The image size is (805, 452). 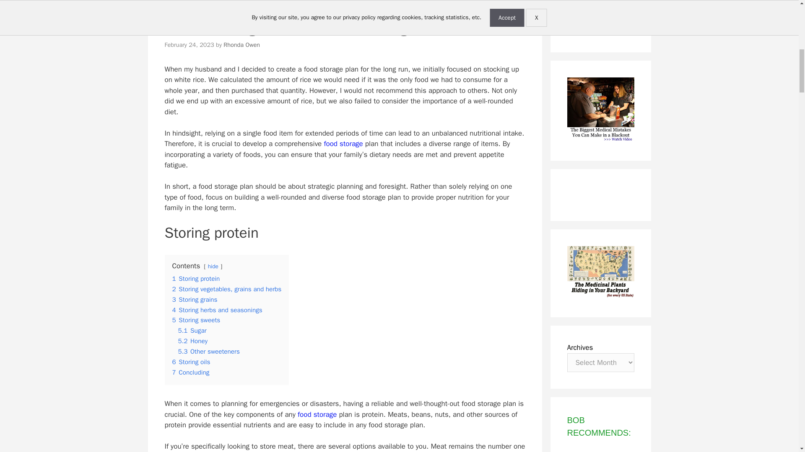 What do you see at coordinates (226, 289) in the screenshot?
I see `2 Storing vegetables, grains and herbs` at bounding box center [226, 289].